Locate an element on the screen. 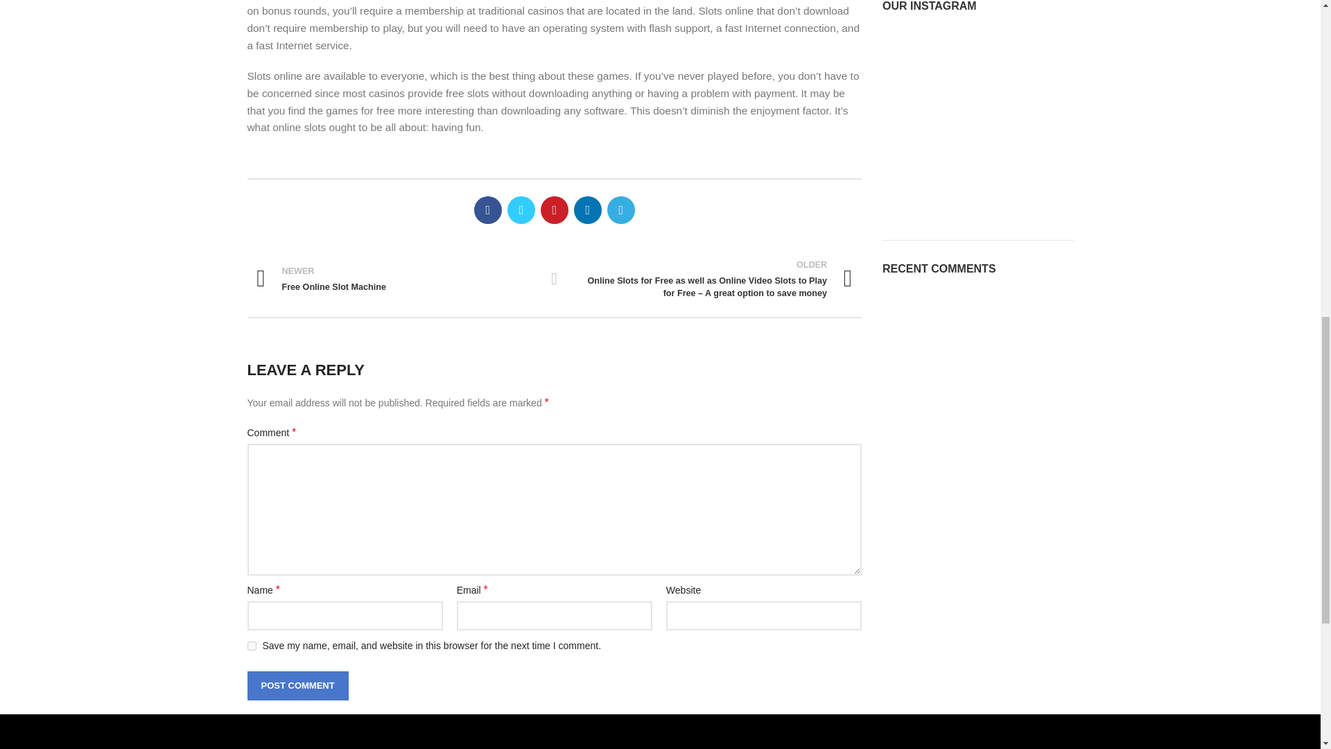 The image size is (1331, 749). Post Comment is located at coordinates (157, 746).